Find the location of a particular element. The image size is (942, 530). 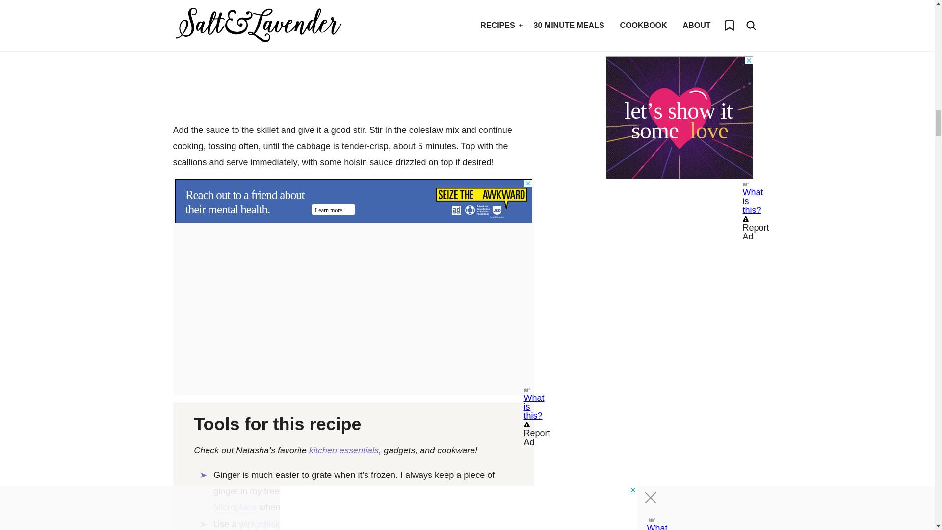

kitchen essentials is located at coordinates (343, 450).